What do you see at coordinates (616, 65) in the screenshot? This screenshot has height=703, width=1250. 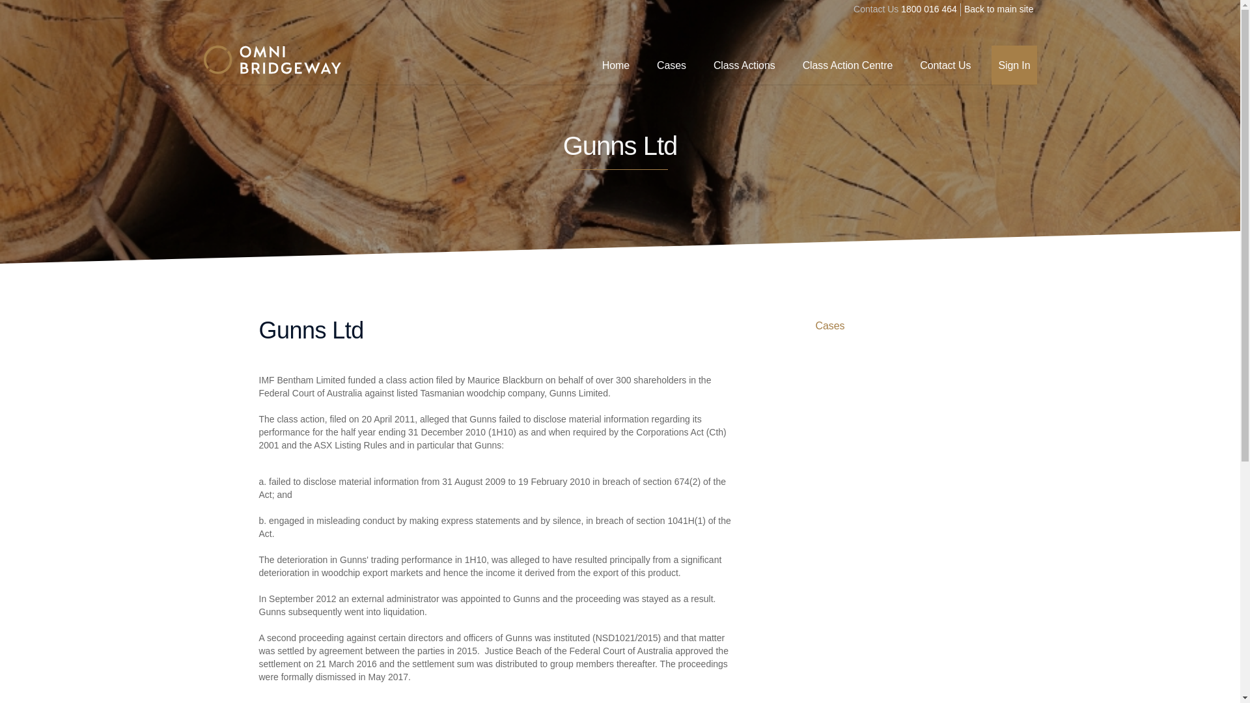 I see `Home` at bounding box center [616, 65].